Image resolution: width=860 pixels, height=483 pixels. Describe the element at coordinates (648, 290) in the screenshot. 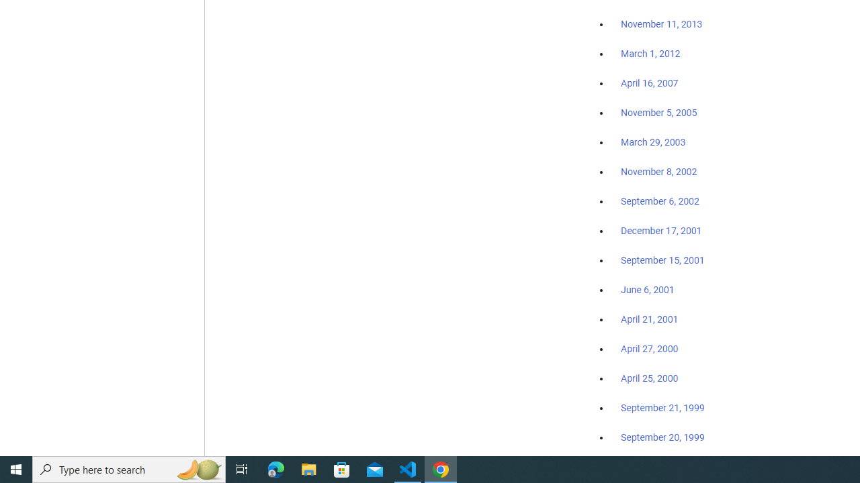

I see `June 6, 2001` at that location.